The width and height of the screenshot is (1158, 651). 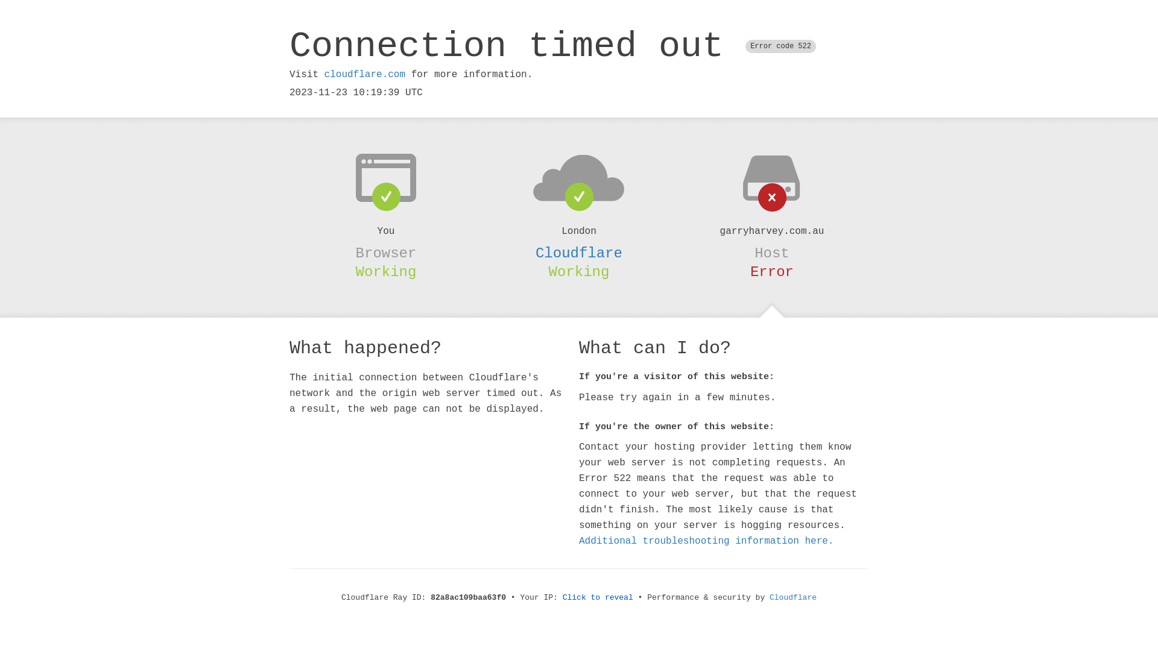 What do you see at coordinates (579, 253) in the screenshot?
I see `Cloudflare` at bounding box center [579, 253].